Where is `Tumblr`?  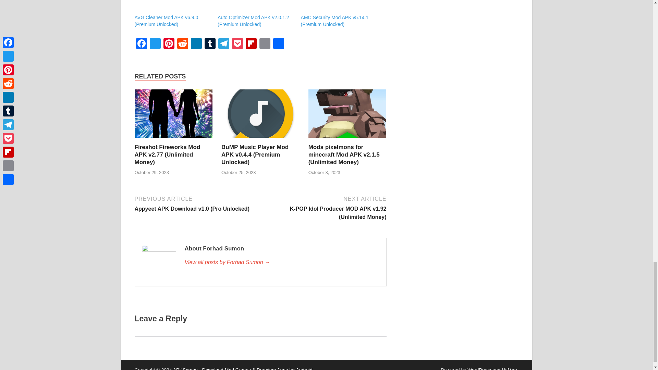 Tumblr is located at coordinates (209, 44).